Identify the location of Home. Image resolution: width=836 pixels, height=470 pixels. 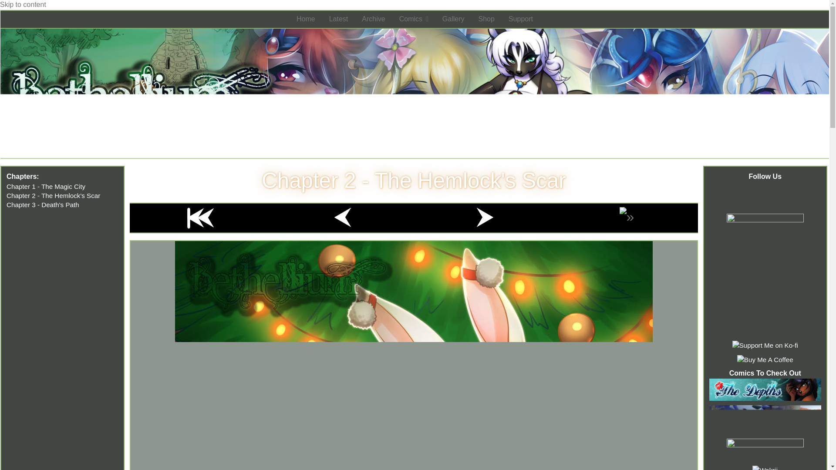
(306, 19).